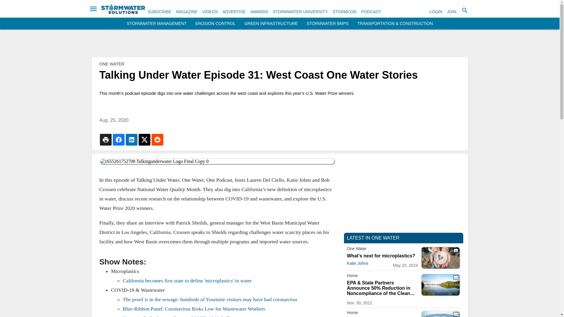 This screenshot has width=564, height=317. What do you see at coordinates (234, 12) in the screenshot?
I see `ADVERTISE` at bounding box center [234, 12].